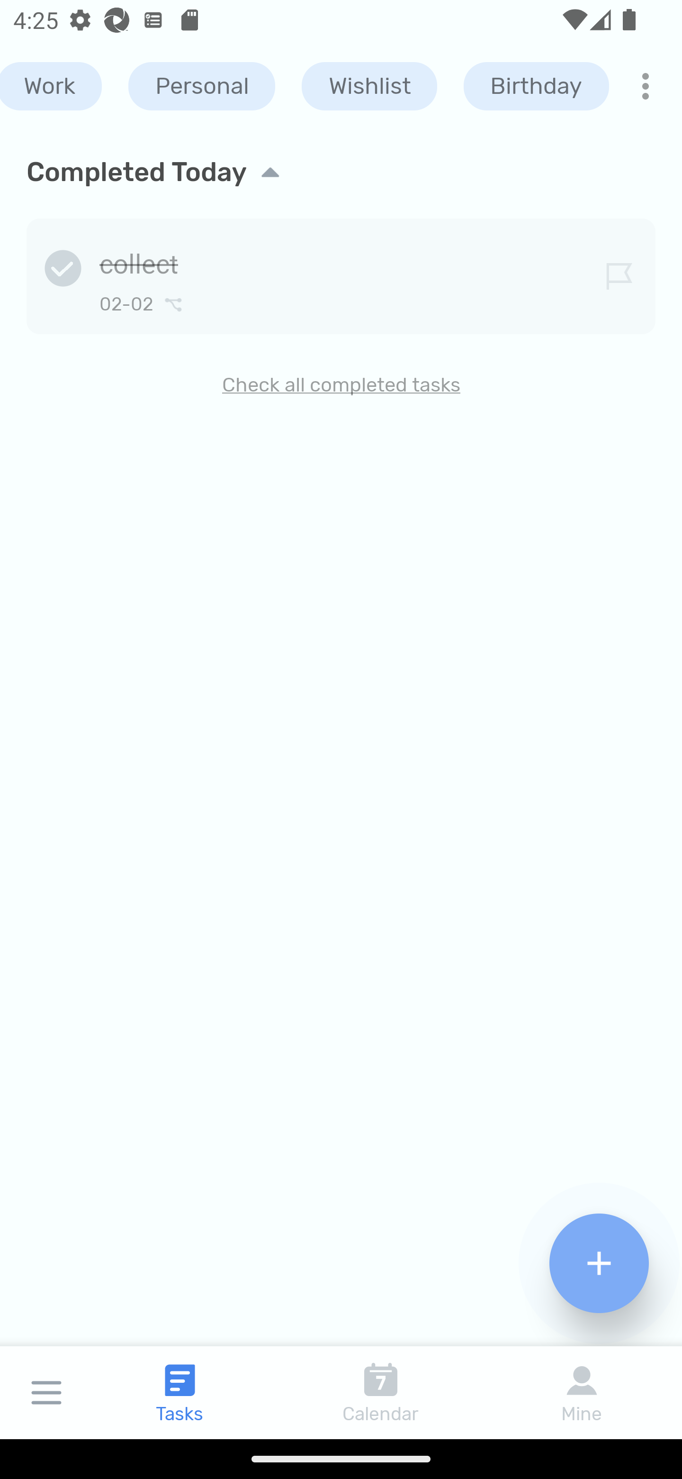 Image resolution: width=682 pixels, height=1479 pixels. I want to click on Check all completed tasks, so click(341, 385).